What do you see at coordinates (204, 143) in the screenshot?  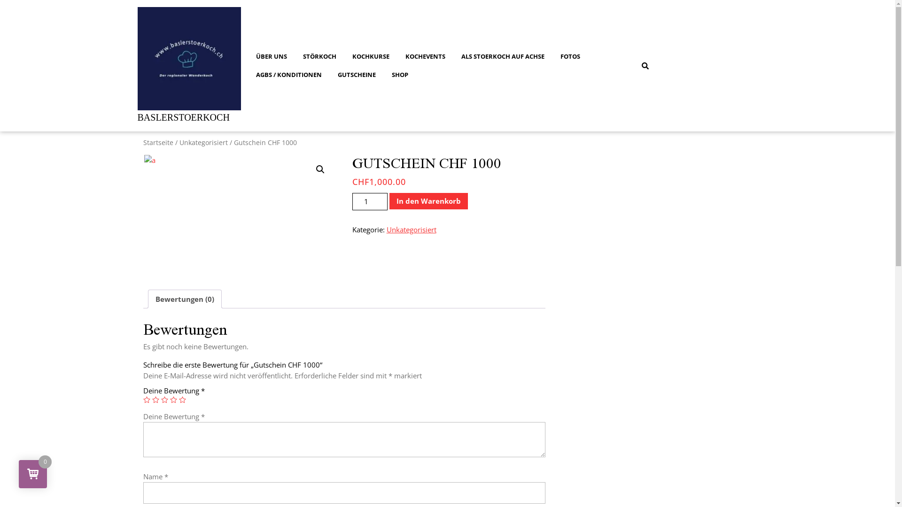 I see `Unkategorisiert` at bounding box center [204, 143].